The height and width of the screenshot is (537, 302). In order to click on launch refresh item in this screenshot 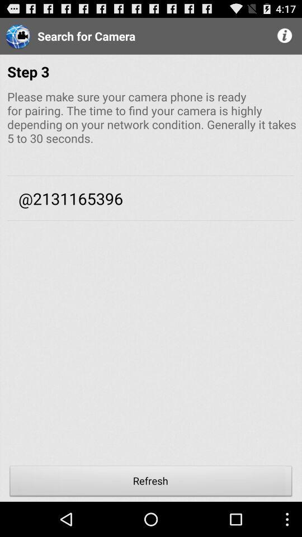, I will do `click(151, 482)`.